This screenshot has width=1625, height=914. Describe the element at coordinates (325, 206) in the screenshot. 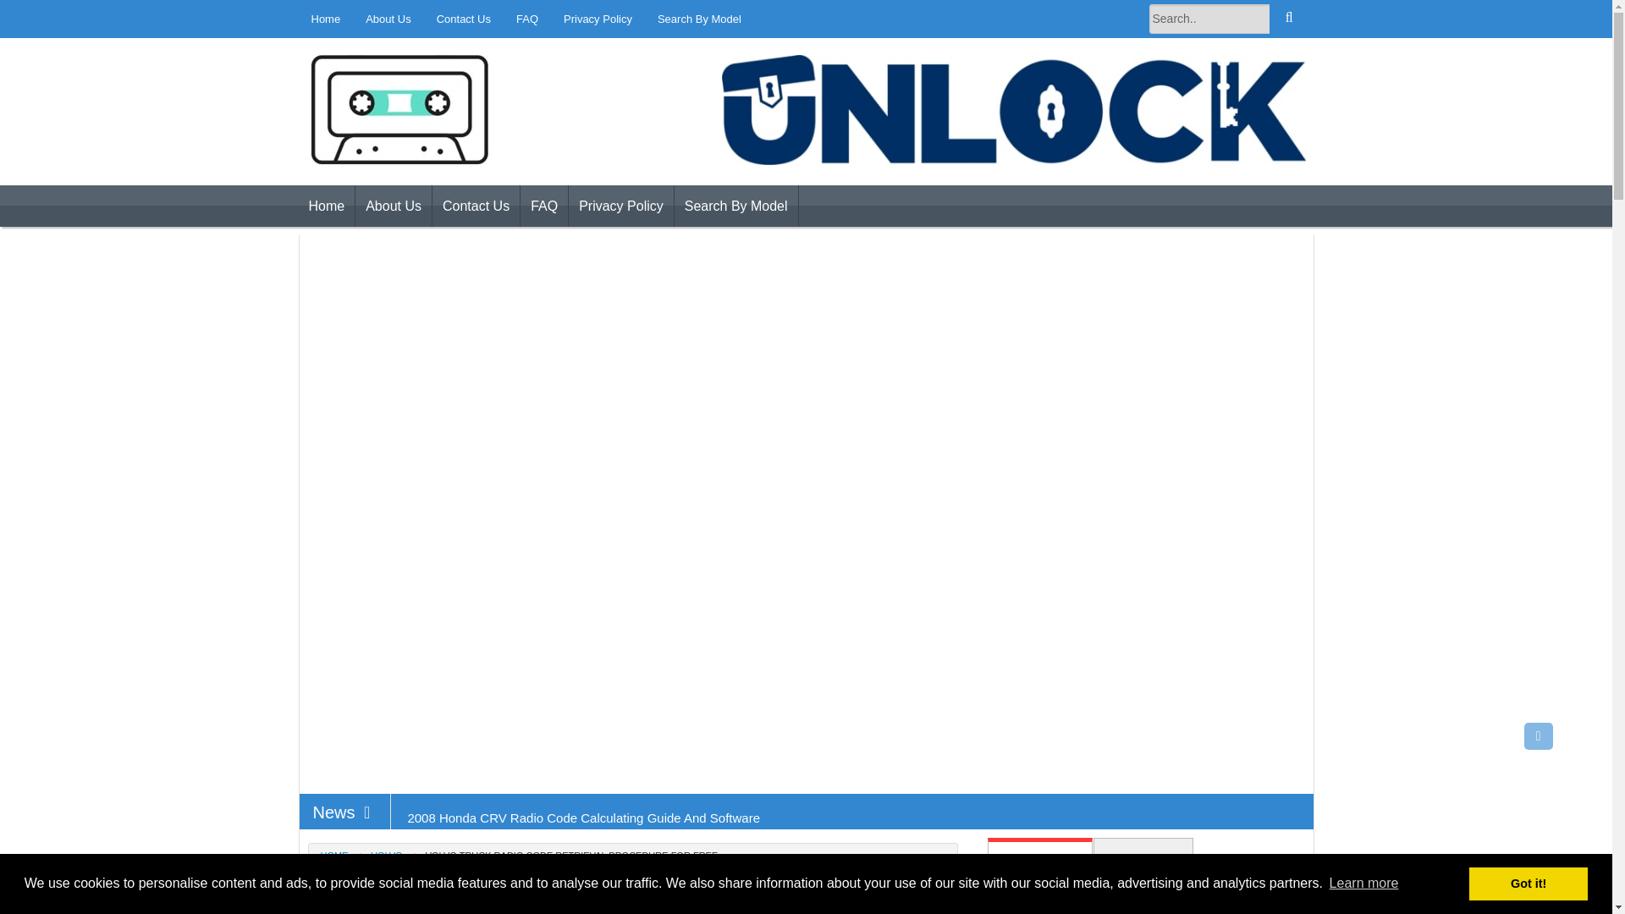

I see `Home` at that location.